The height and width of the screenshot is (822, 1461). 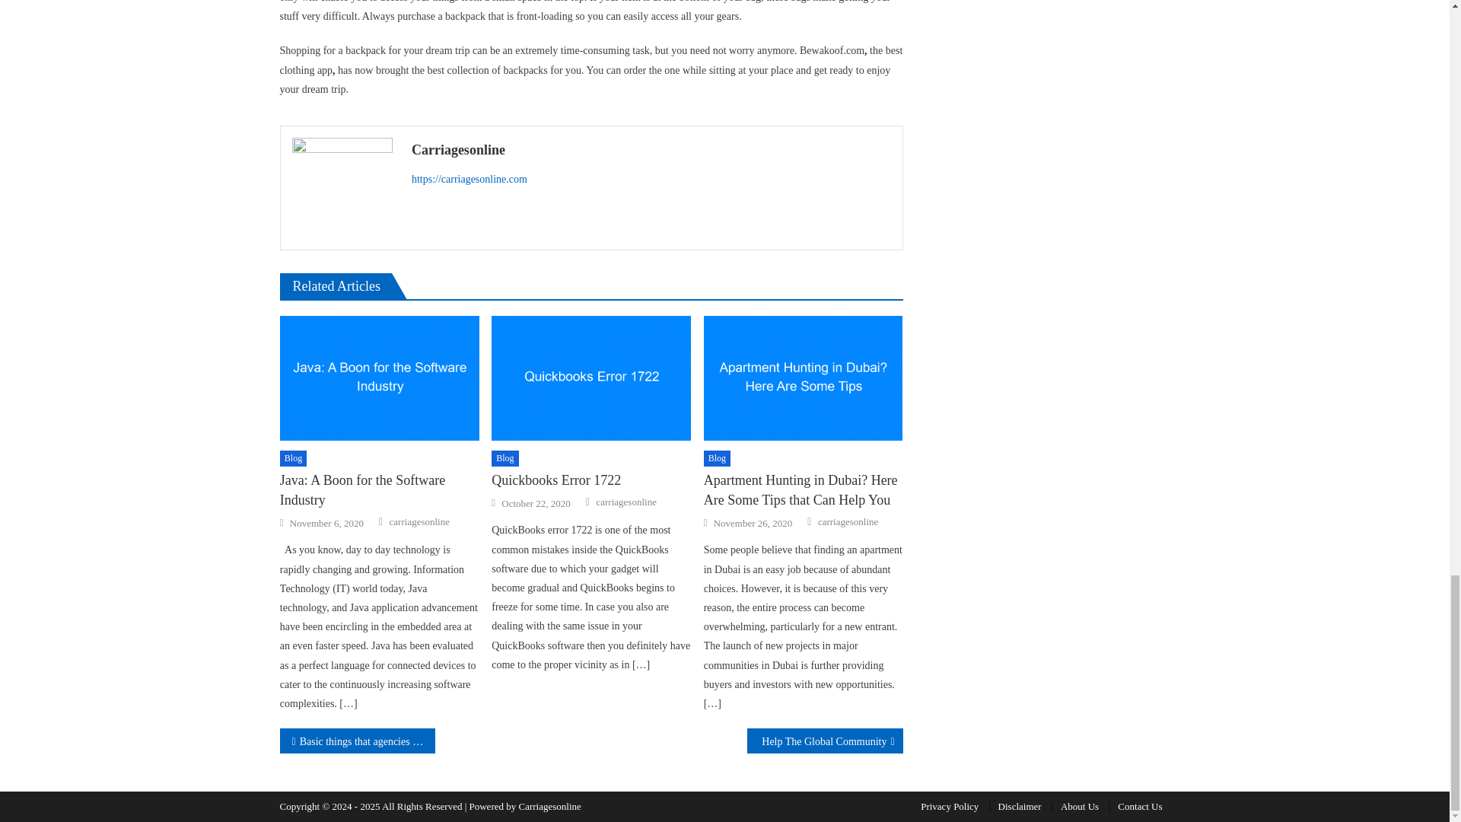 What do you see at coordinates (379, 378) in the screenshot?
I see `Java: A Boon for the Software Industry` at bounding box center [379, 378].